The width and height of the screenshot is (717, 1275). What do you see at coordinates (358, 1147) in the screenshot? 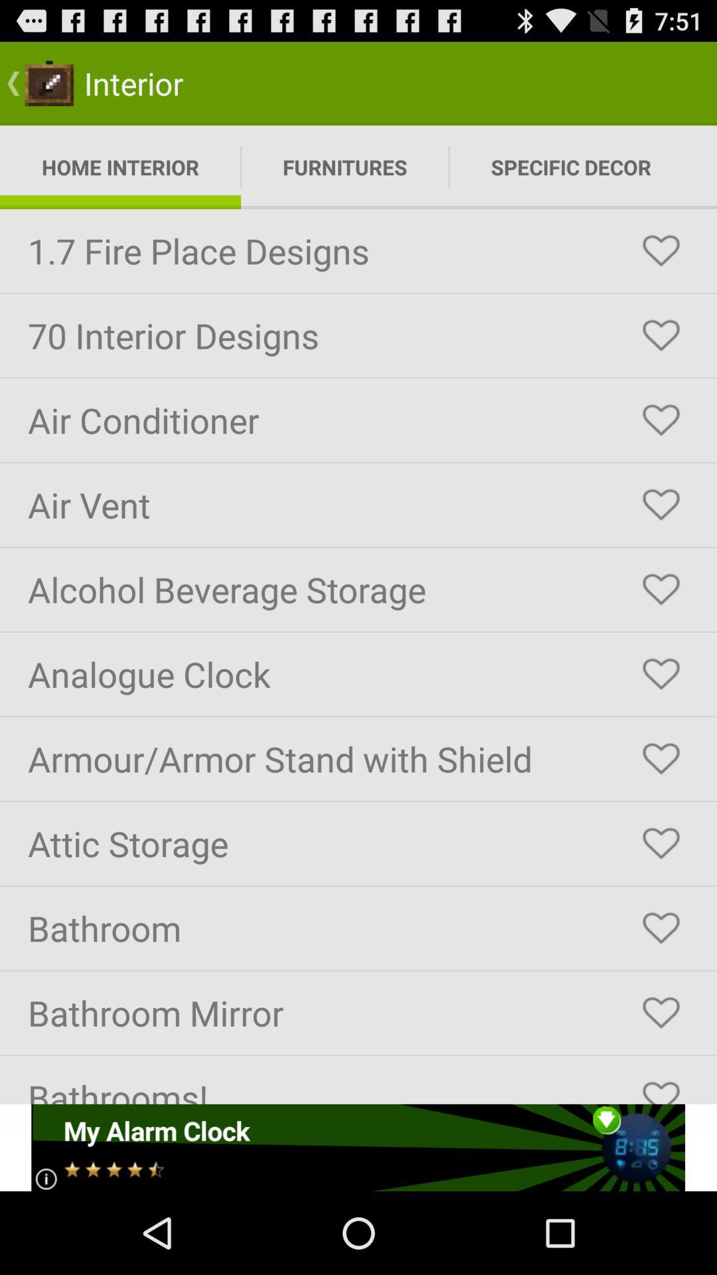
I see `go to advertisement` at bounding box center [358, 1147].